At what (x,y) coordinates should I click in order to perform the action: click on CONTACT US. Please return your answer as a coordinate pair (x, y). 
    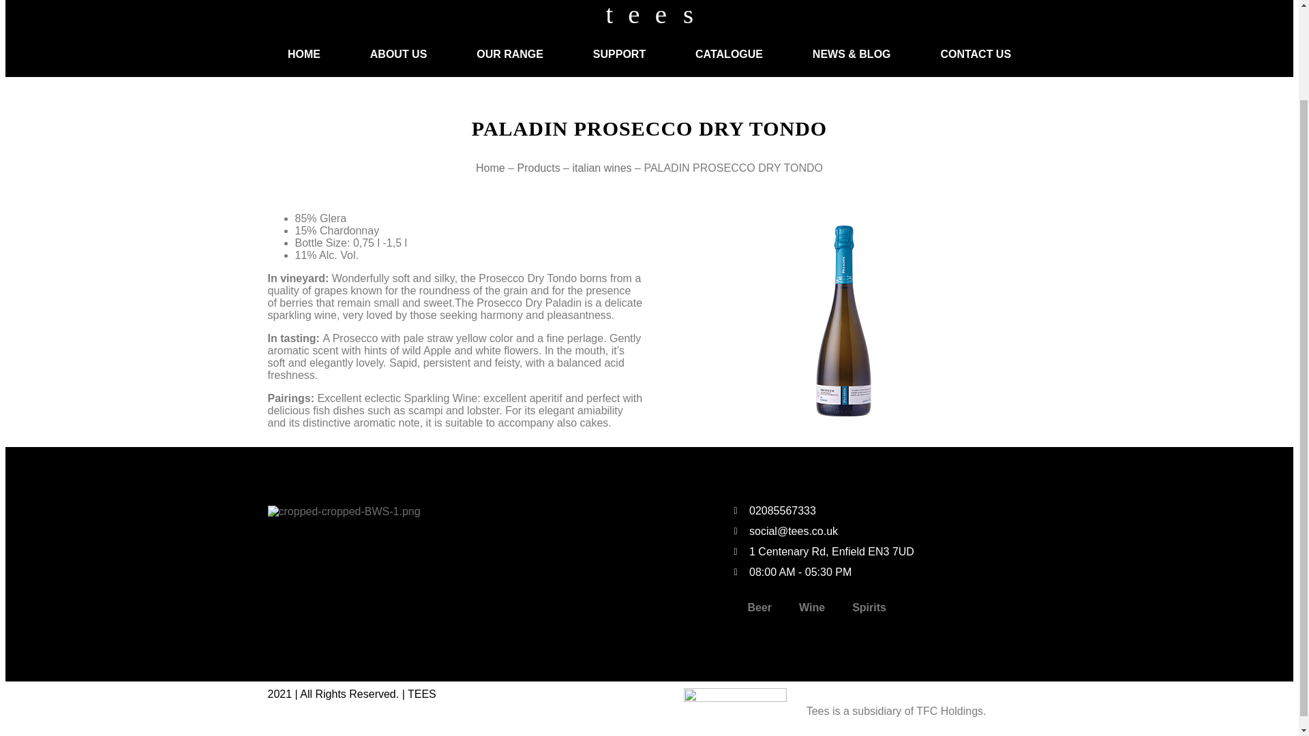
    Looking at the image, I should click on (975, 55).